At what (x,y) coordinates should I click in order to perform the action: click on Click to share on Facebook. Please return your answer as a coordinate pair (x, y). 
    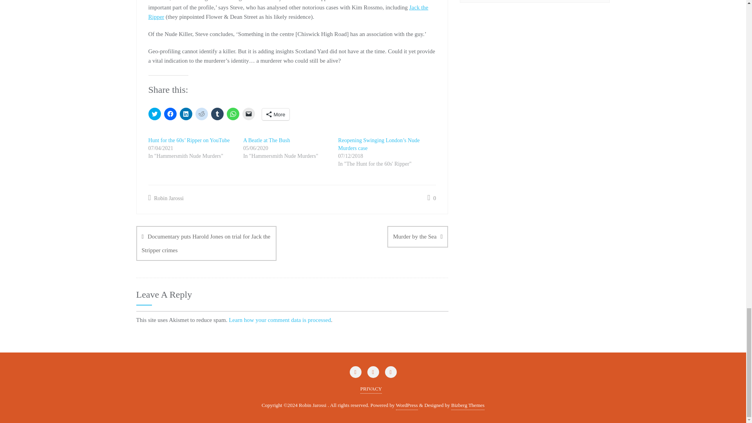
    Looking at the image, I should click on (170, 114).